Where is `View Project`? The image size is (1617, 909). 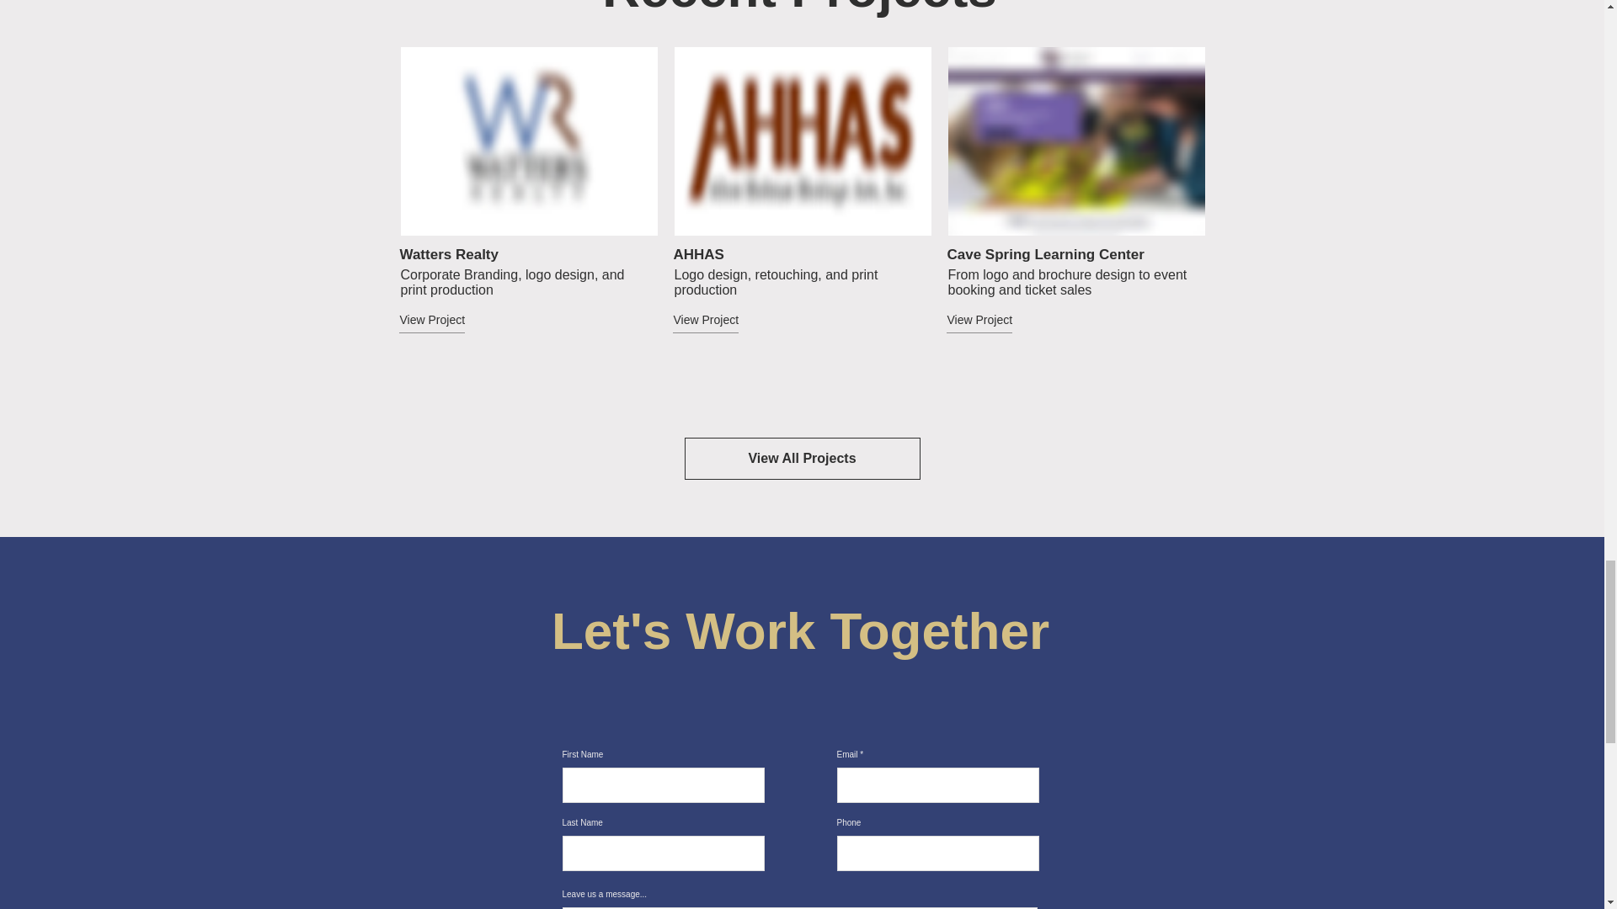
View Project is located at coordinates (734, 321).